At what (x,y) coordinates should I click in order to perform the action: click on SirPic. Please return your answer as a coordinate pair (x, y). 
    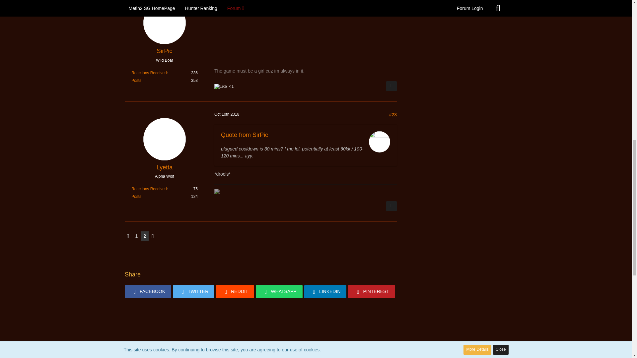
    Looking at the image, I should click on (164, 51).